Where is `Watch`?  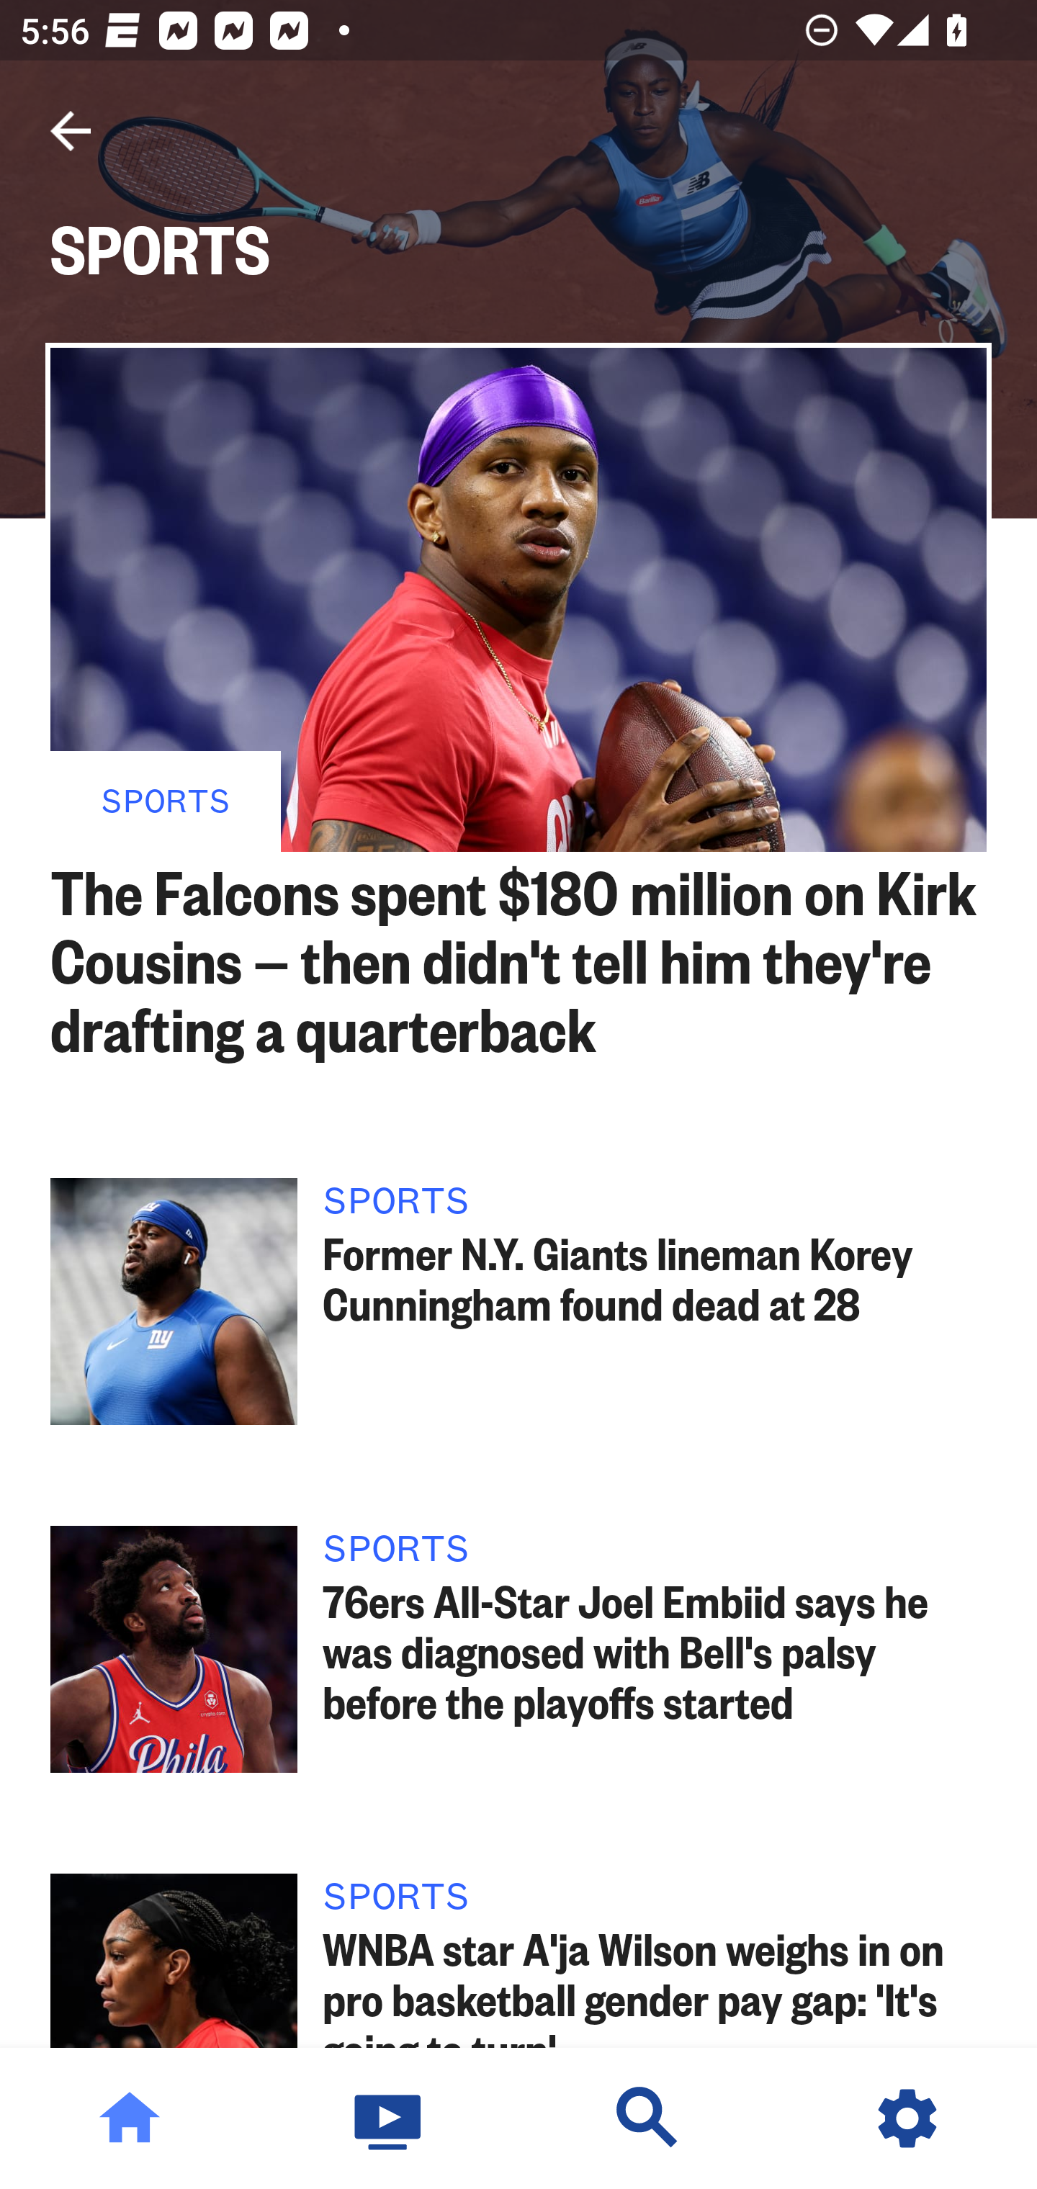 Watch is located at coordinates (389, 2118).